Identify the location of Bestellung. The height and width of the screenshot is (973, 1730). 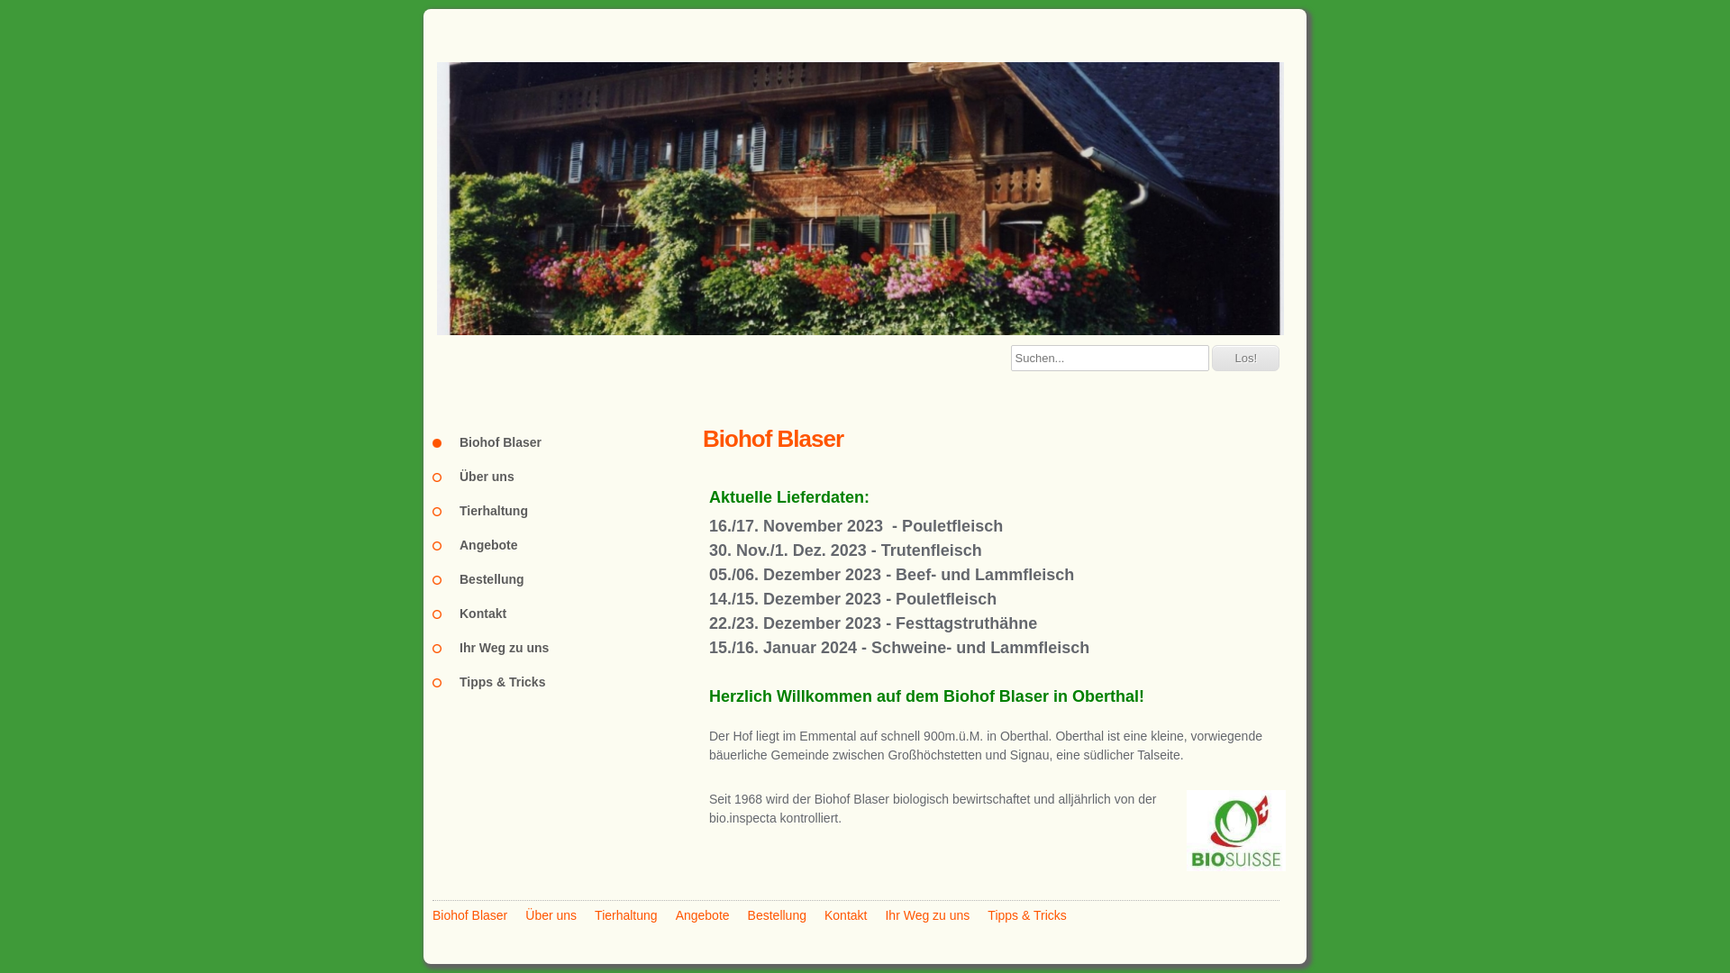
(568, 579).